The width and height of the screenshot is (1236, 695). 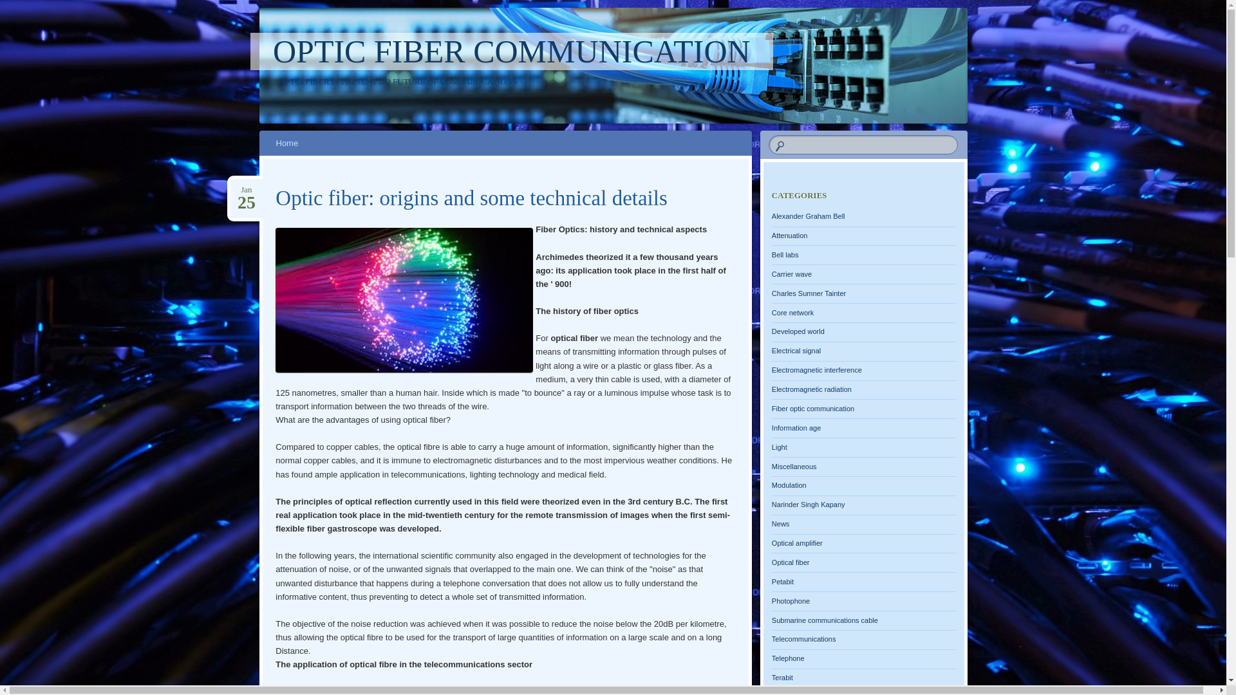 What do you see at coordinates (783, 582) in the screenshot?
I see `Petabit` at bounding box center [783, 582].